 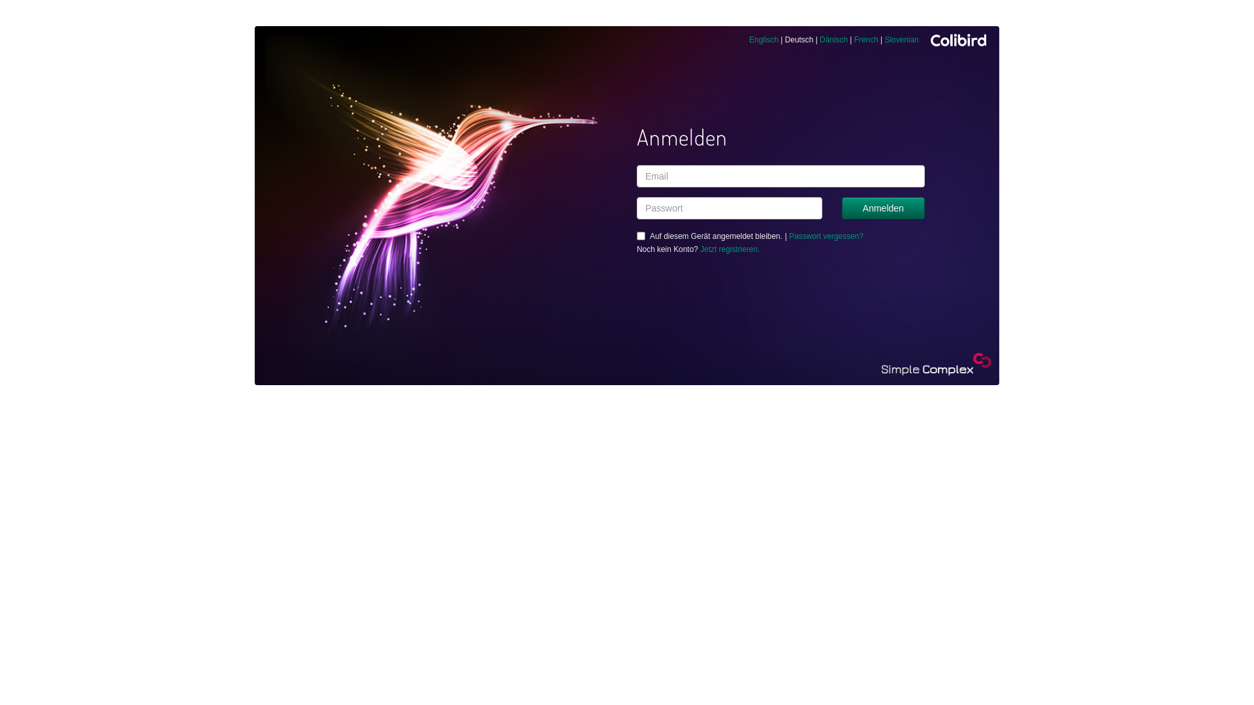 I want to click on French, so click(x=866, y=40).